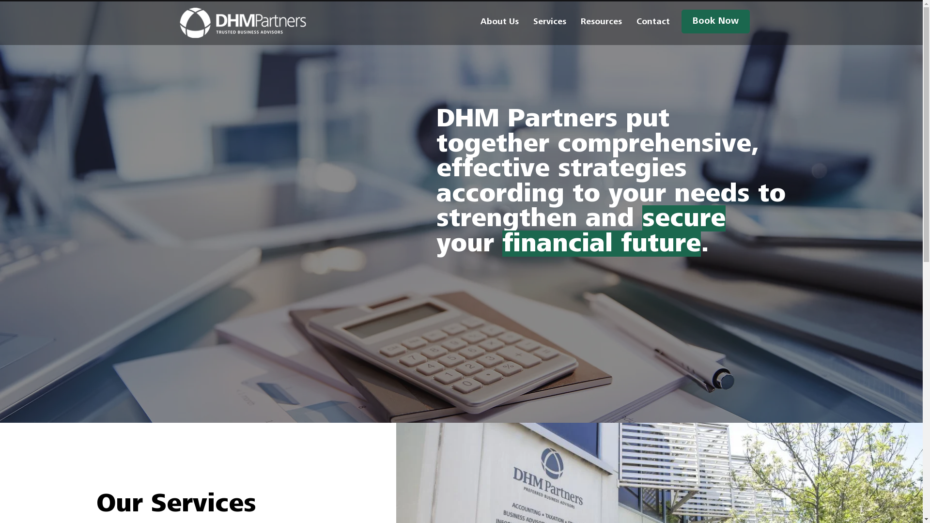  What do you see at coordinates (499, 22) in the screenshot?
I see `About Us` at bounding box center [499, 22].